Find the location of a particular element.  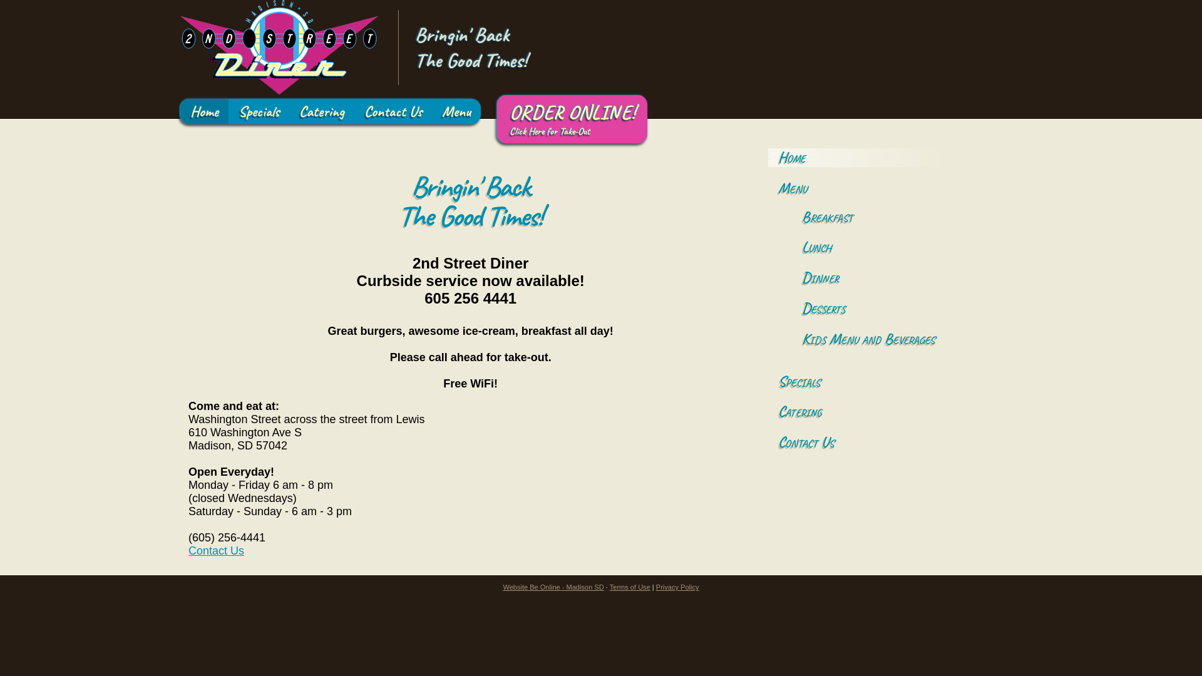

Desserts is located at coordinates (886, 309).